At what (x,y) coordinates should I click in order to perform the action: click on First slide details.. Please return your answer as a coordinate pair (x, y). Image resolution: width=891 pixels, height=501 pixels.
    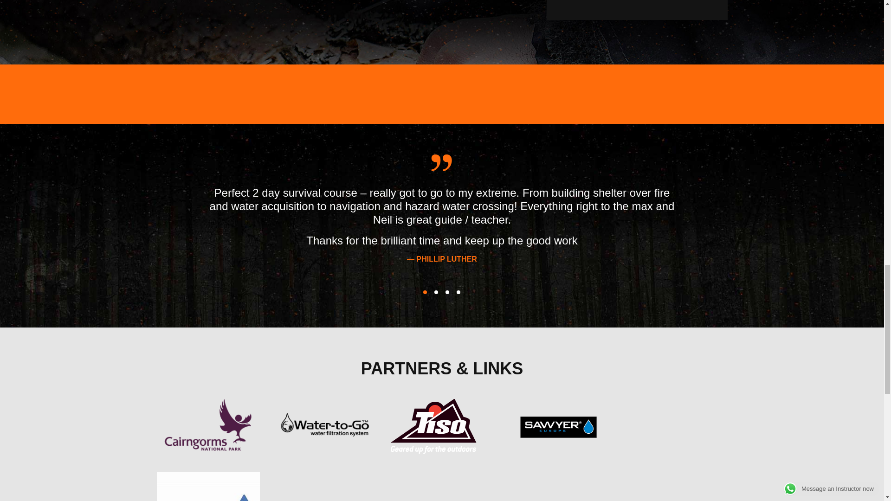
    Looking at the image, I should click on (436, 292).